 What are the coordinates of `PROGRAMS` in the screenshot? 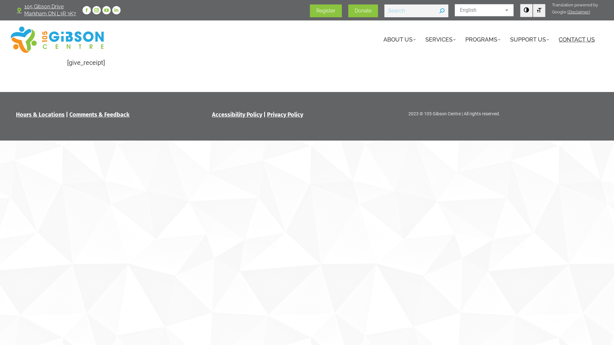 It's located at (488, 40).